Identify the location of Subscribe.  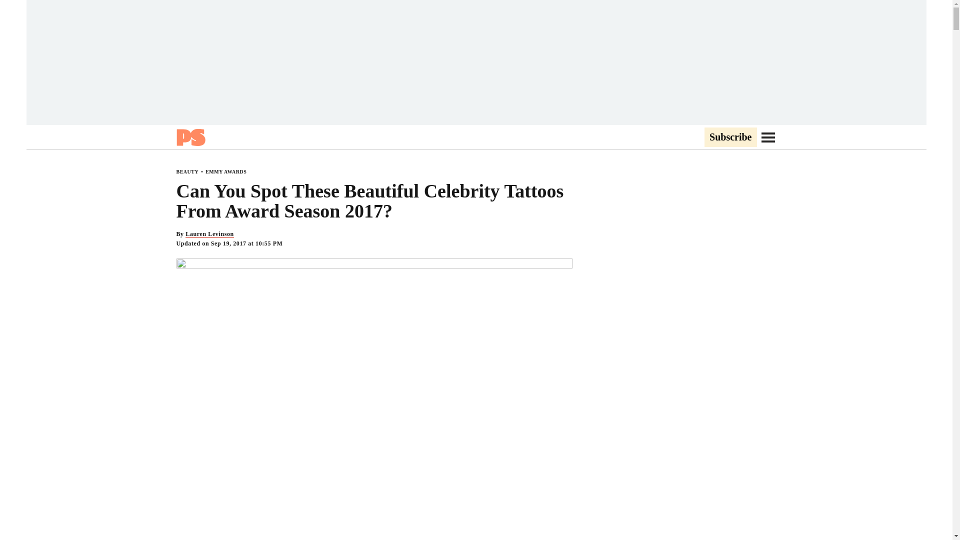
(730, 137).